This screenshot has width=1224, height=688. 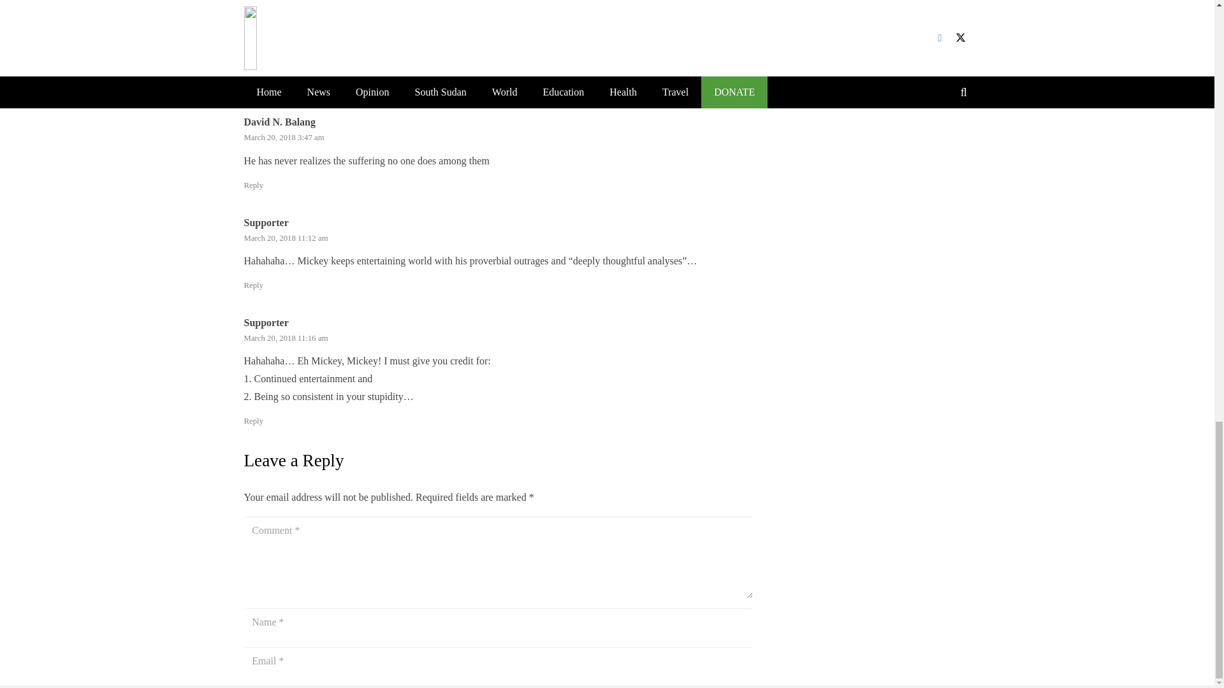 What do you see at coordinates (253, 421) in the screenshot?
I see `Reply` at bounding box center [253, 421].